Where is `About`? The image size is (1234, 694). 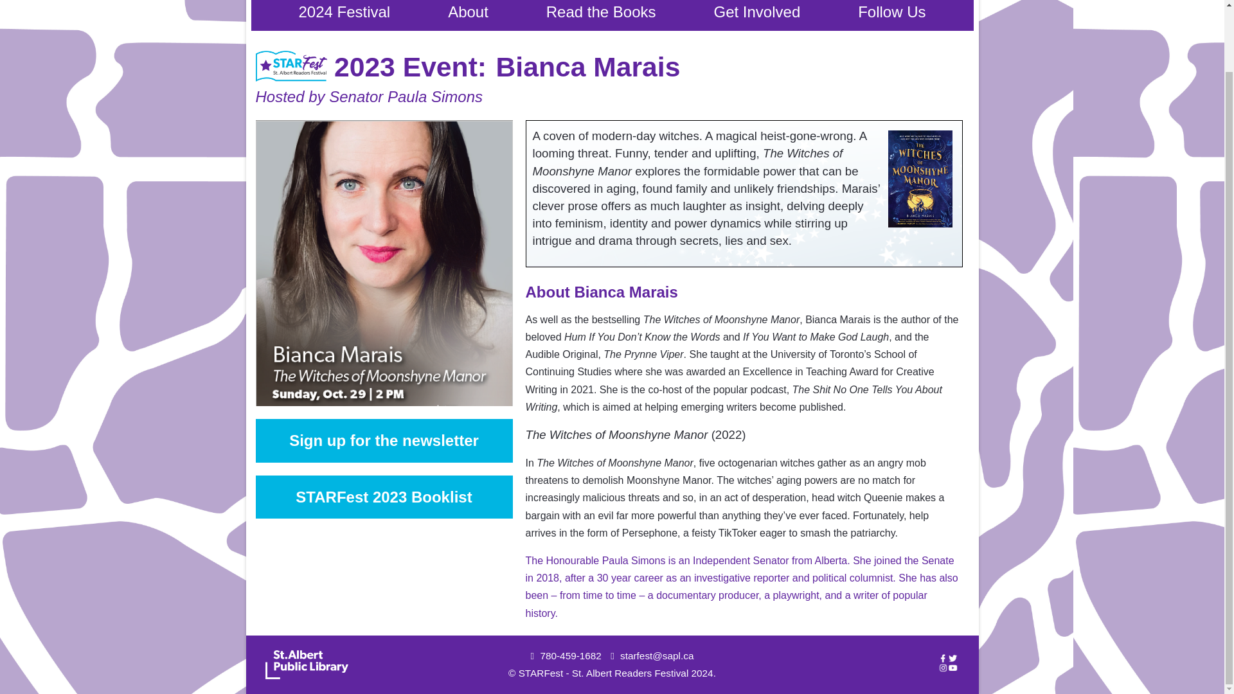
About is located at coordinates (468, 15).